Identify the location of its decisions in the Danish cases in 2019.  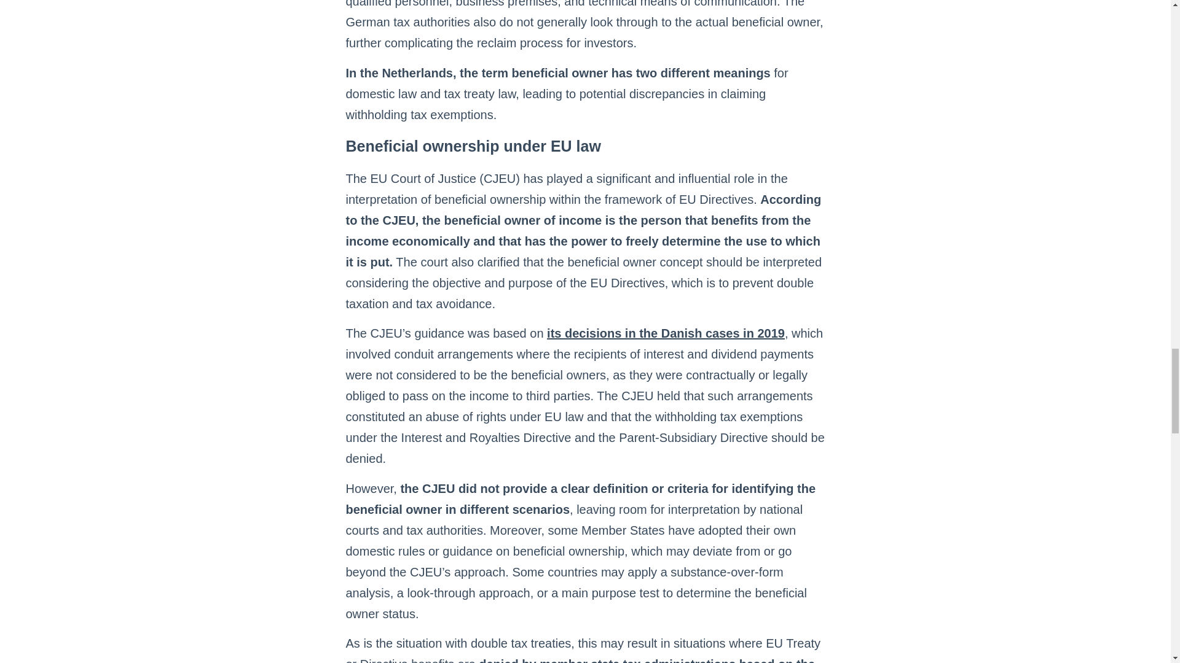
(666, 333).